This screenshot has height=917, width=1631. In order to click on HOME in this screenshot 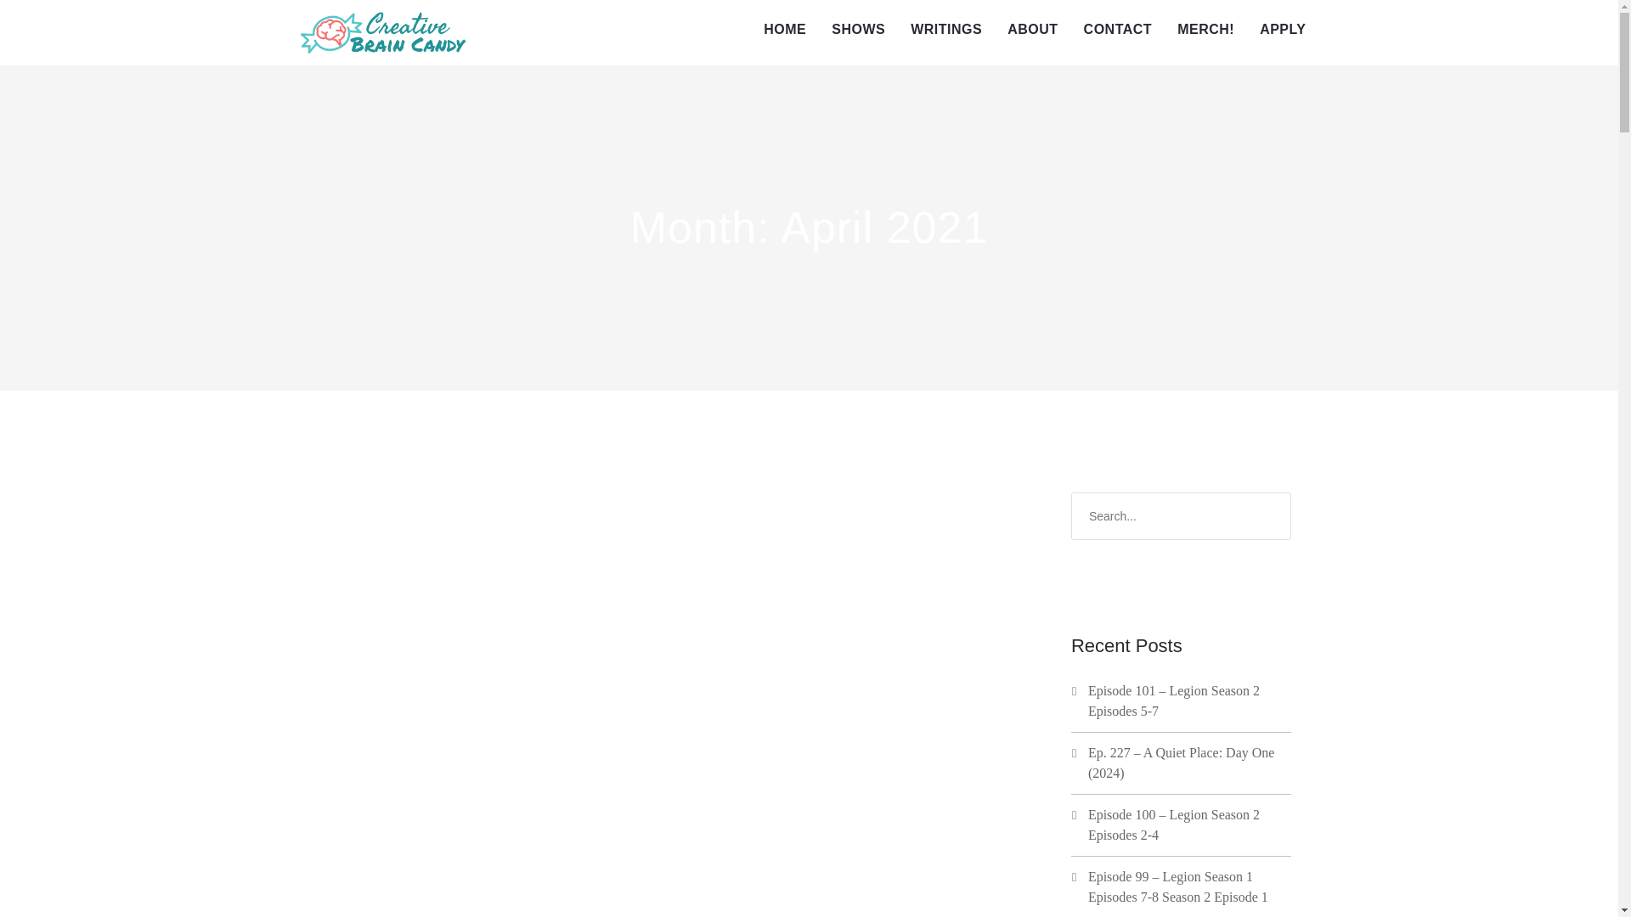, I will do `click(784, 30)`.